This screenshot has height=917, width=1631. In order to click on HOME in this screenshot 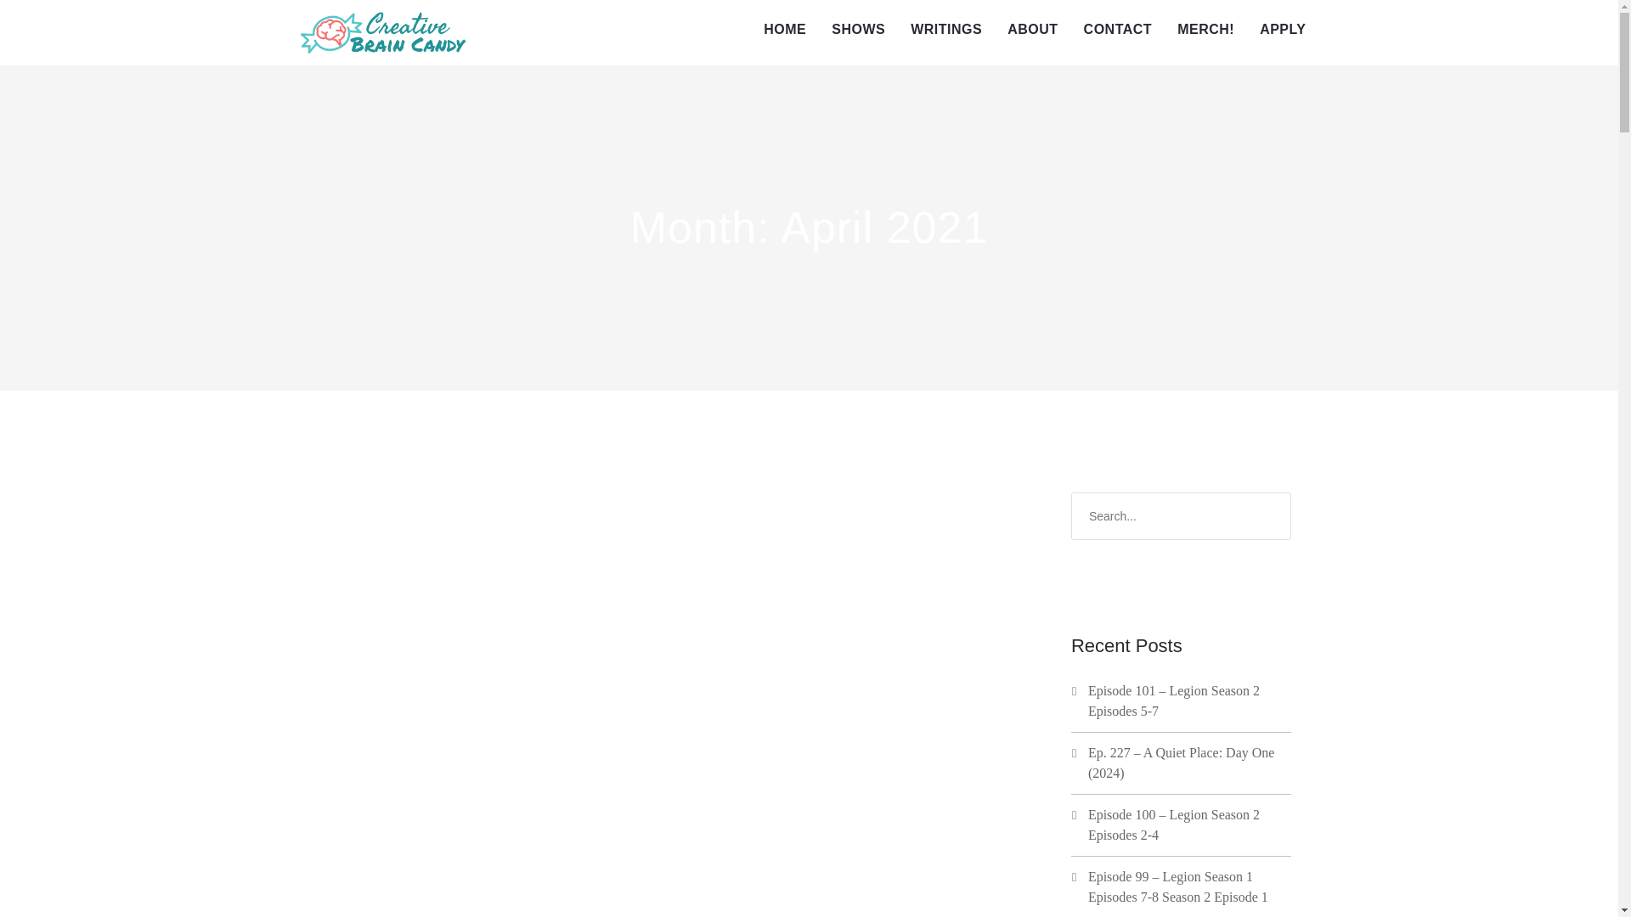, I will do `click(784, 30)`.